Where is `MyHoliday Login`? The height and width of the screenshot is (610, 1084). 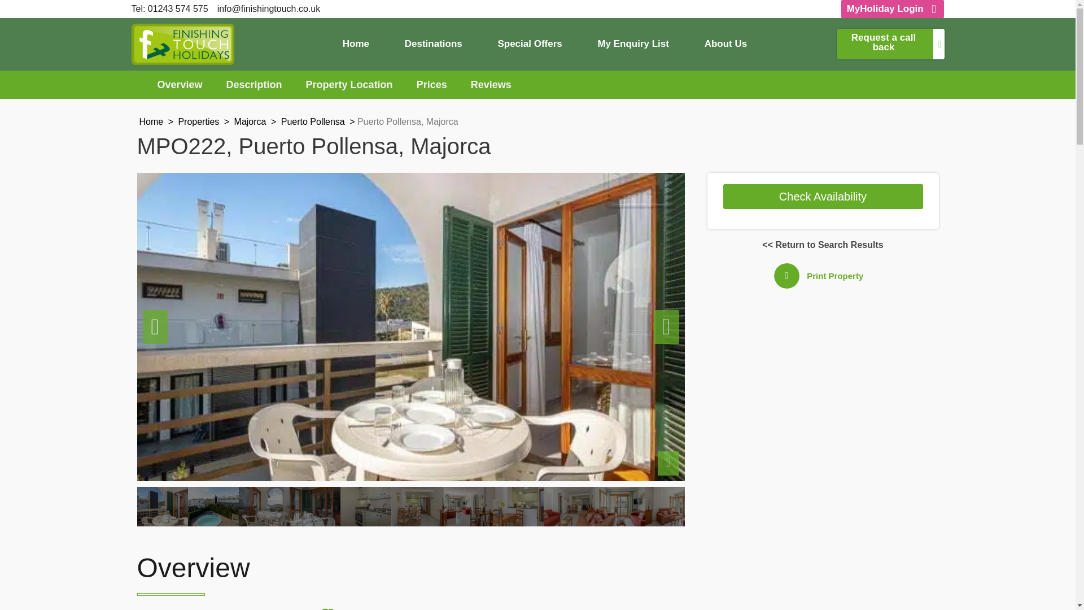 MyHoliday Login is located at coordinates (892, 9).